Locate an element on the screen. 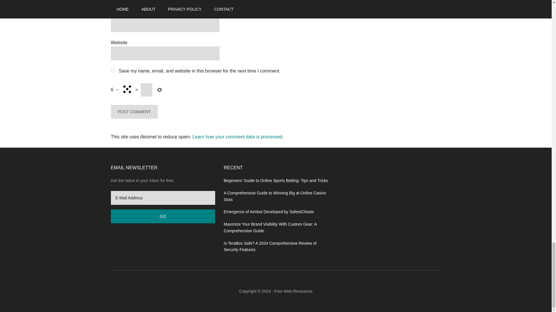  Post Comment is located at coordinates (134, 112).